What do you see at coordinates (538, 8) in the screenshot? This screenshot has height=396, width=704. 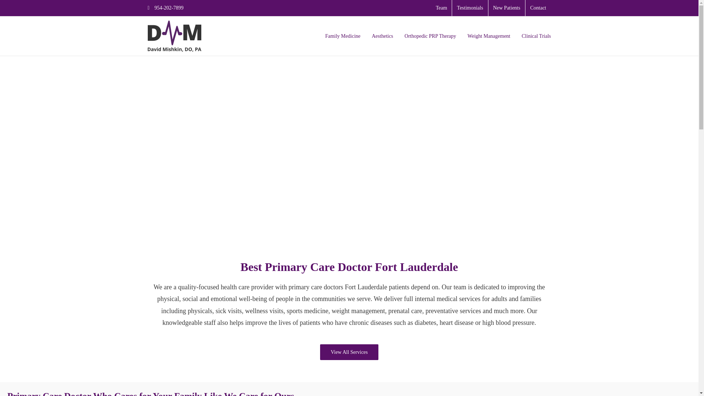 I see `Contact` at bounding box center [538, 8].